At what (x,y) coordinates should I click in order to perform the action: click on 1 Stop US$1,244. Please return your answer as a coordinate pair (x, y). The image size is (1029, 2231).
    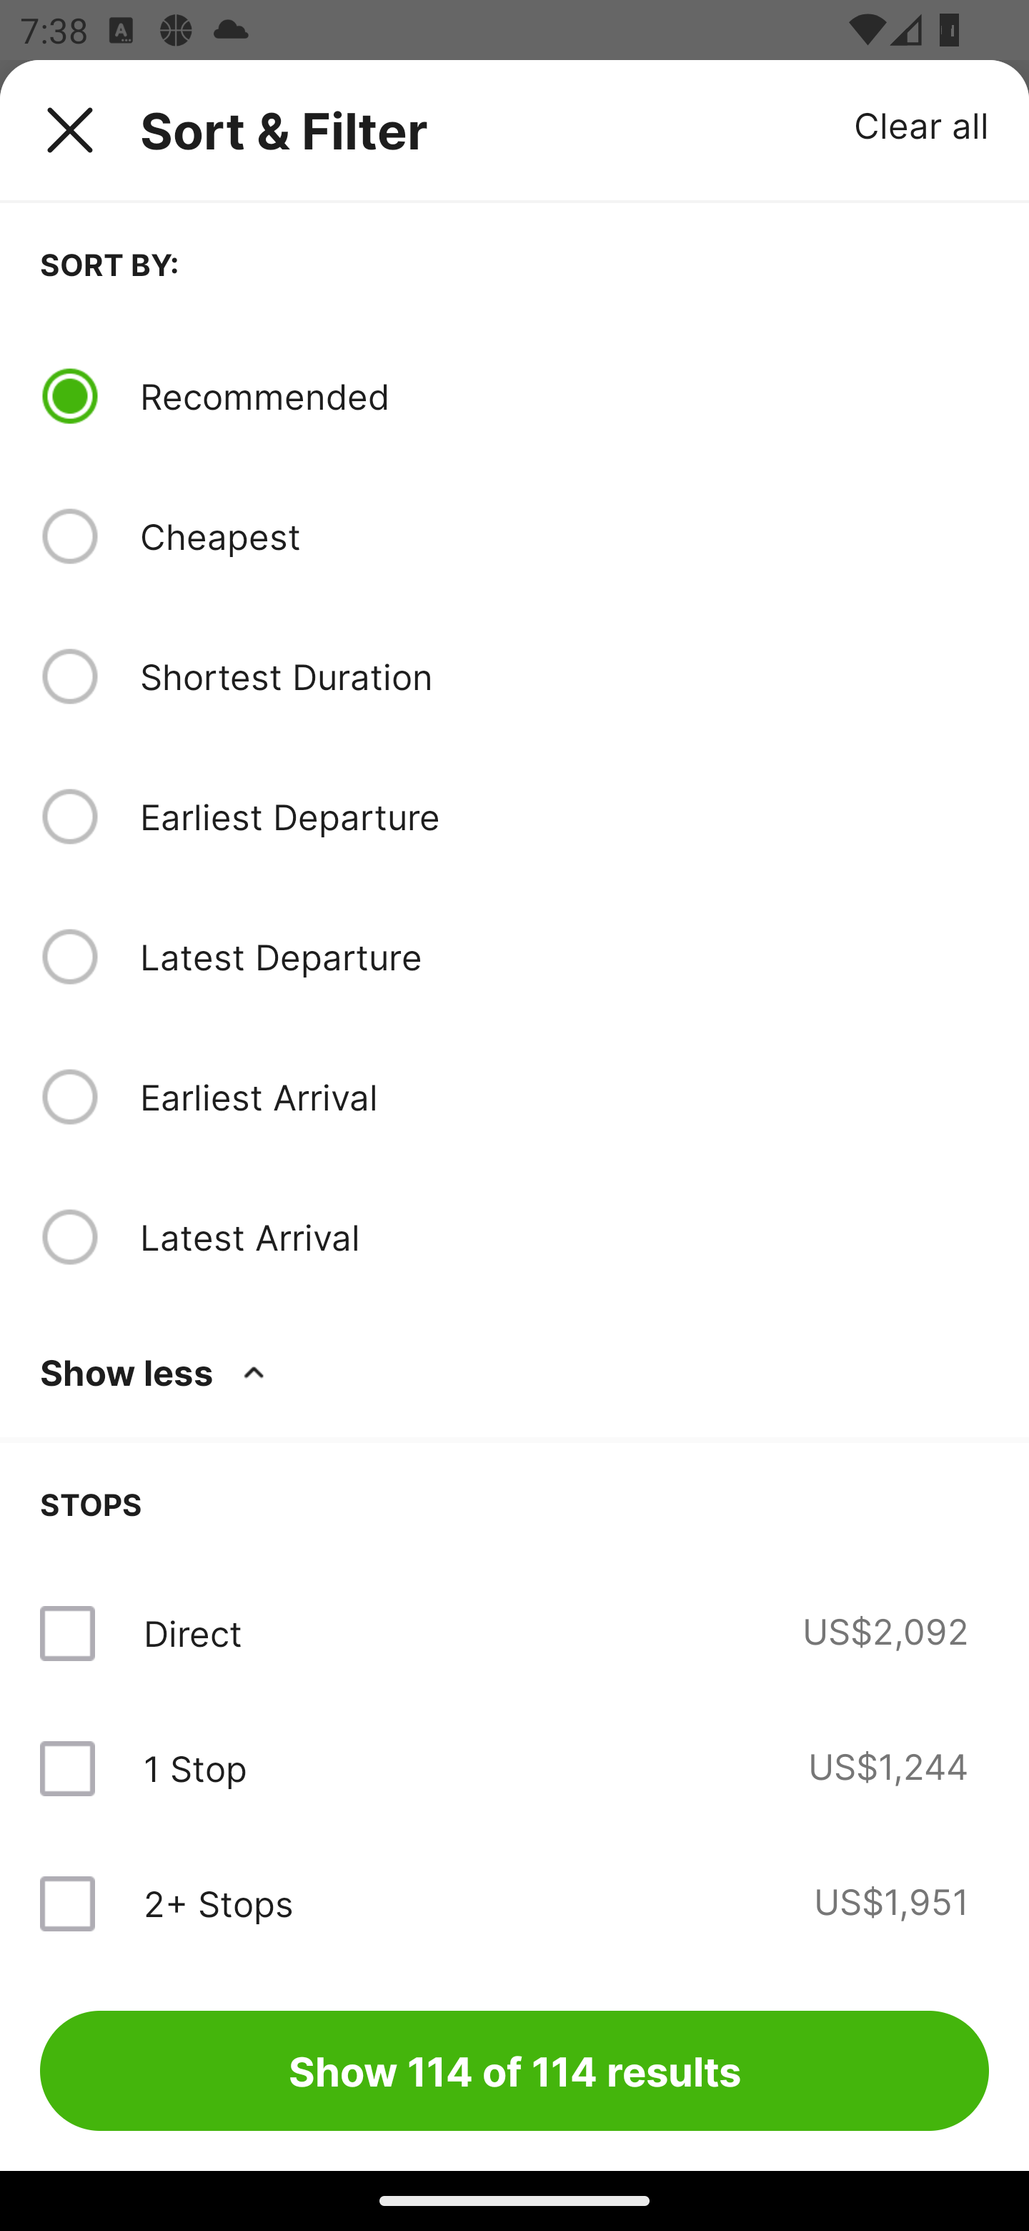
    Looking at the image, I should click on (514, 1768).